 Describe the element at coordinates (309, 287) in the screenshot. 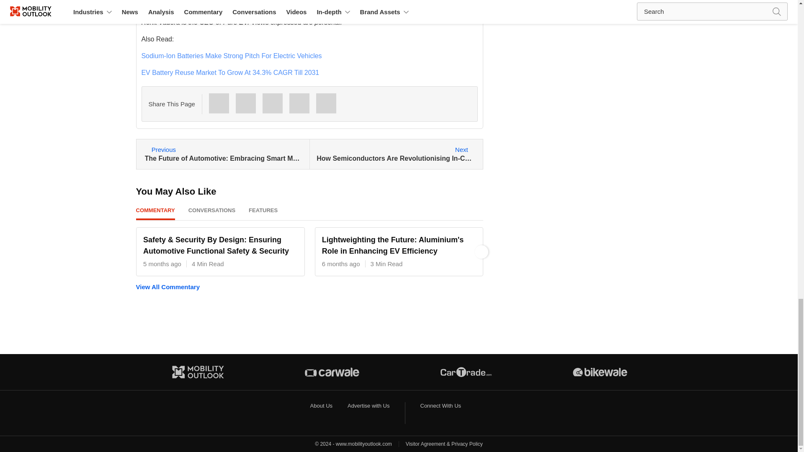

I see `View All Commentary` at that location.